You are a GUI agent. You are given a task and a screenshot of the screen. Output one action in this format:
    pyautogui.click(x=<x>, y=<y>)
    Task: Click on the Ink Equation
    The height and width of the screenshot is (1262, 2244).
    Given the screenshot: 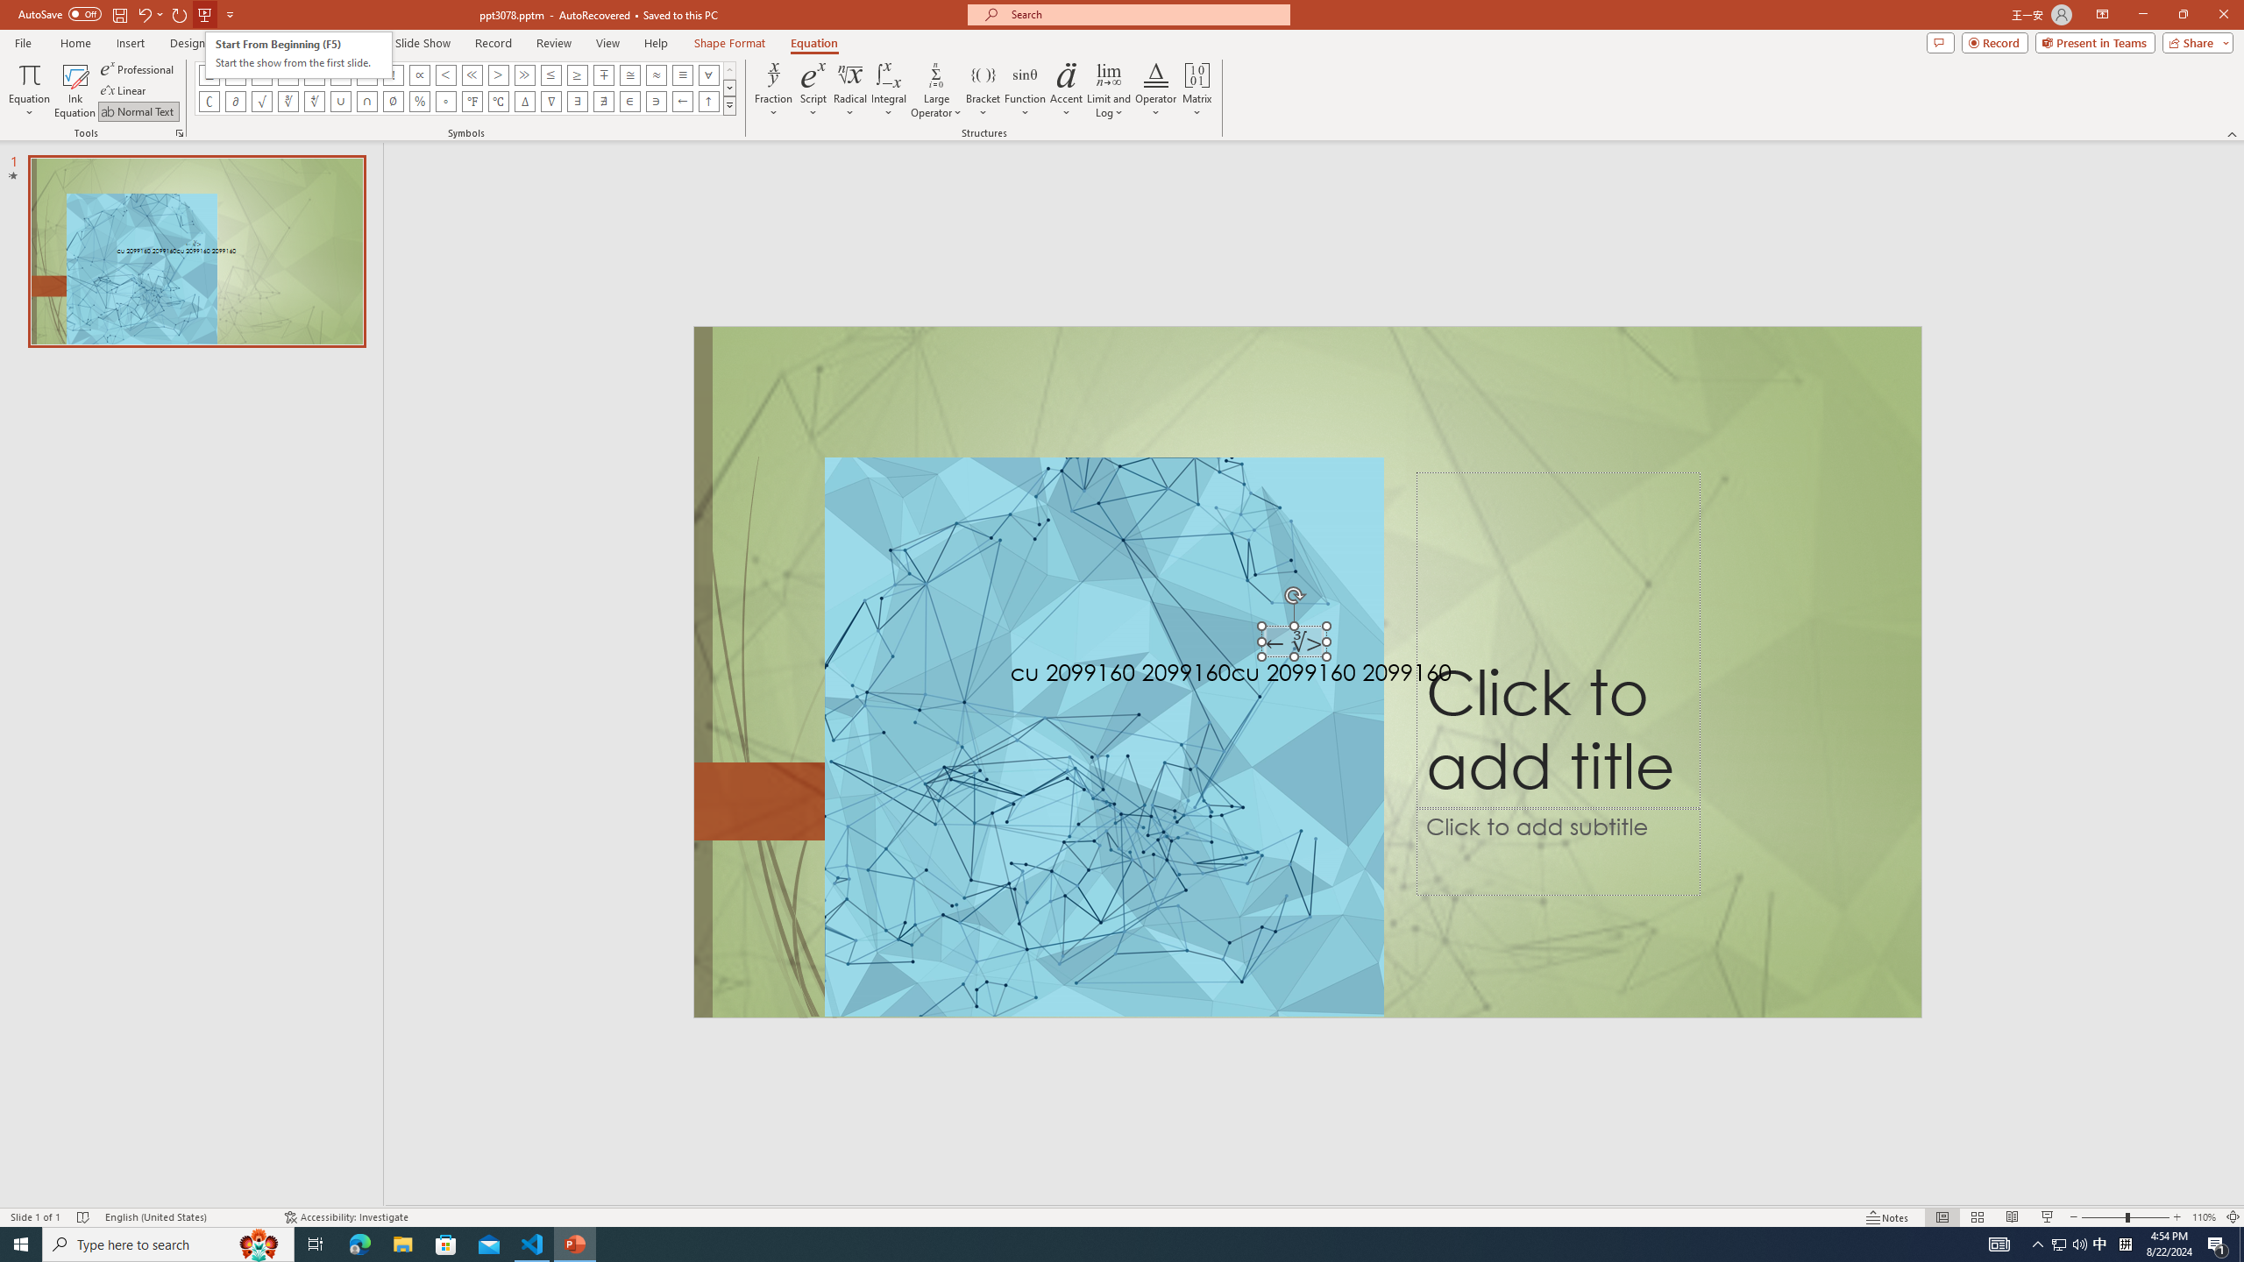 What is the action you would take?
    pyautogui.click(x=75, y=90)
    